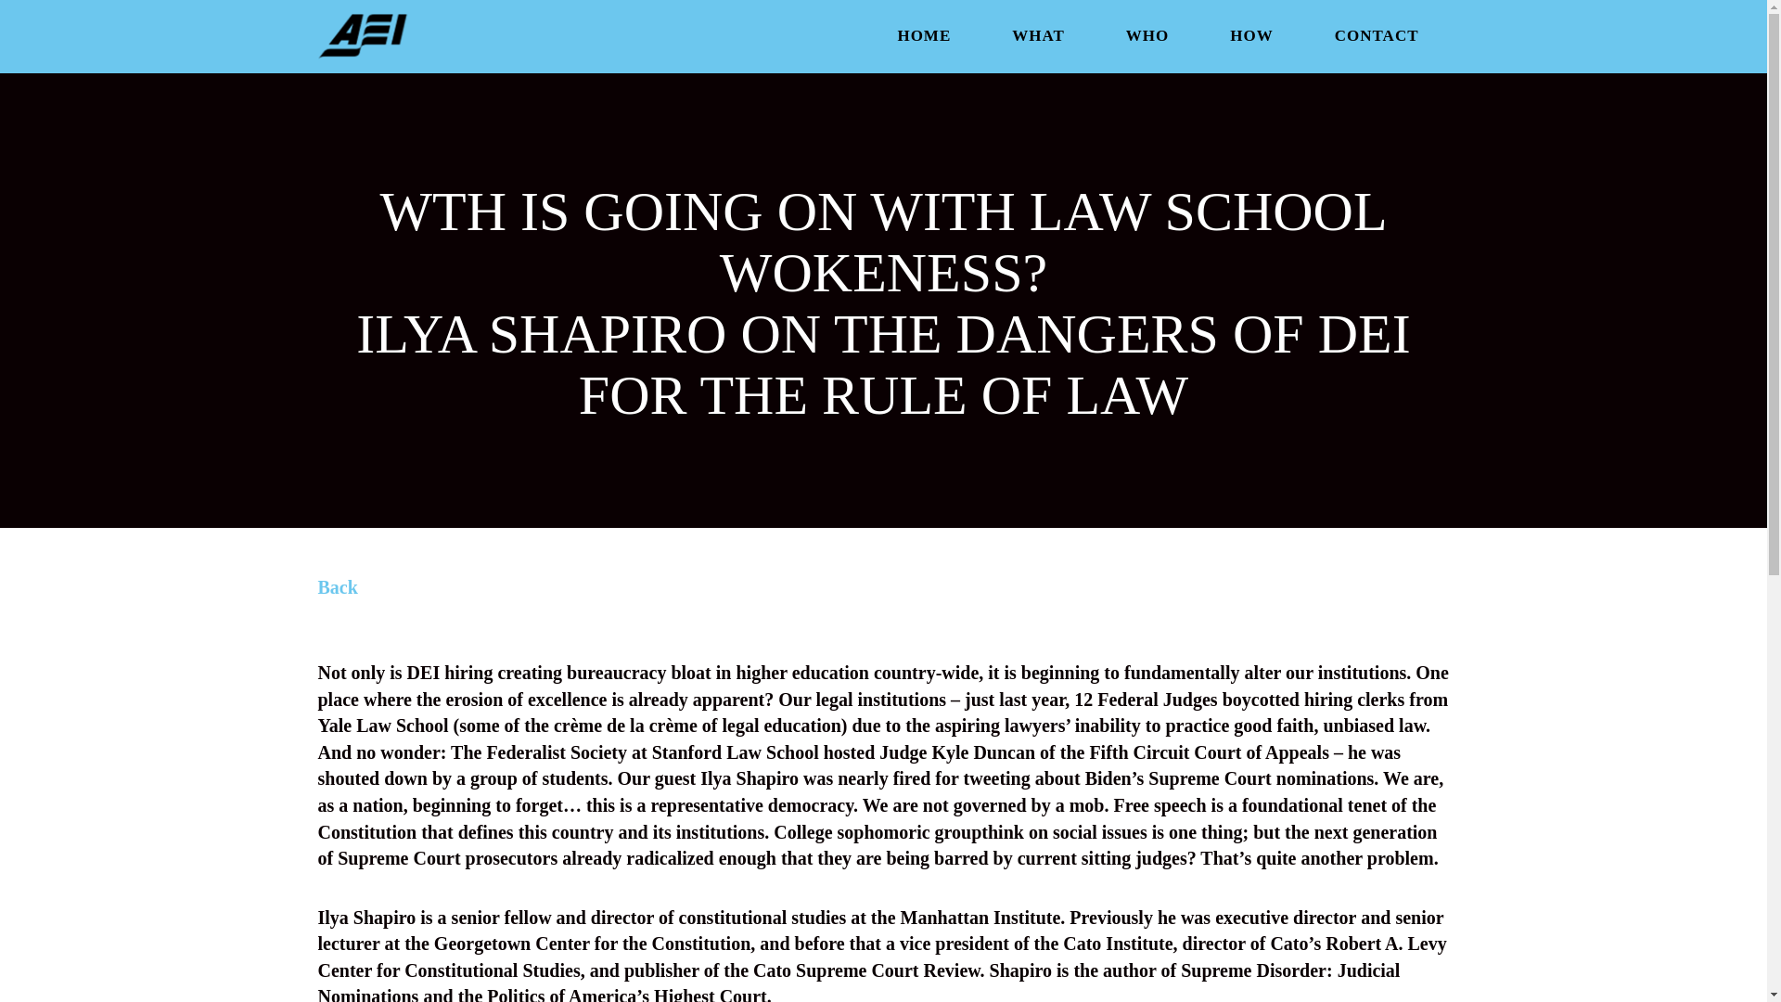 This screenshot has height=1002, width=1781. Describe the element at coordinates (1377, 35) in the screenshot. I see `CONTACT` at that location.